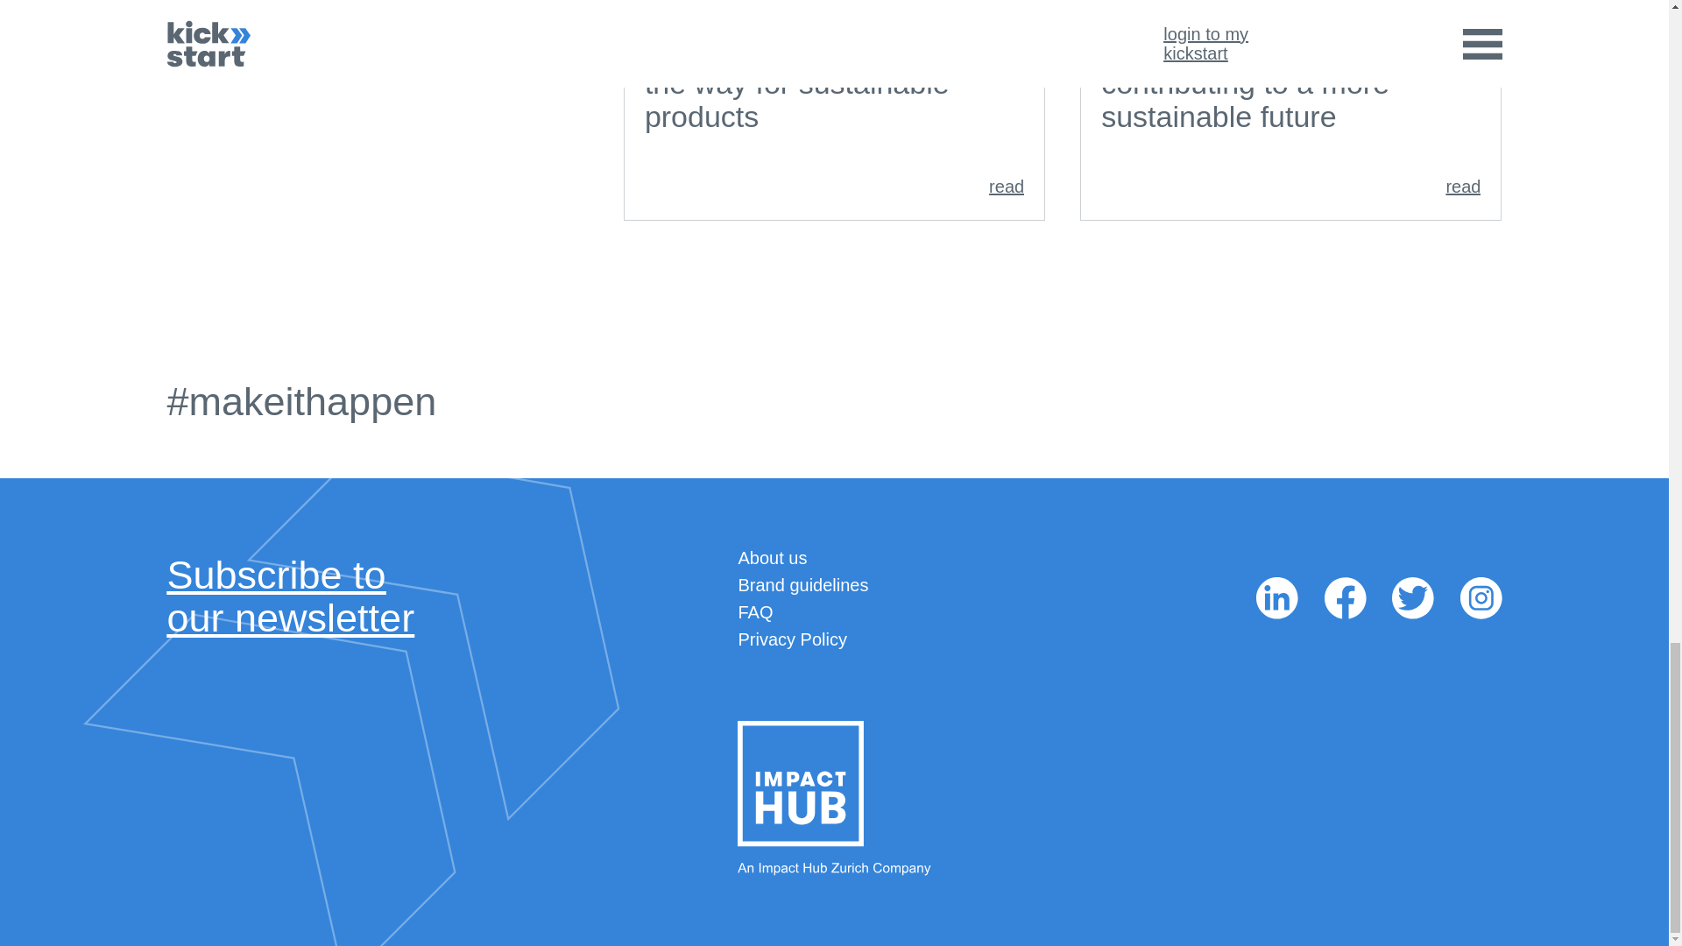 The height and width of the screenshot is (946, 1682). What do you see at coordinates (290, 597) in the screenshot?
I see `FAQ` at bounding box center [290, 597].